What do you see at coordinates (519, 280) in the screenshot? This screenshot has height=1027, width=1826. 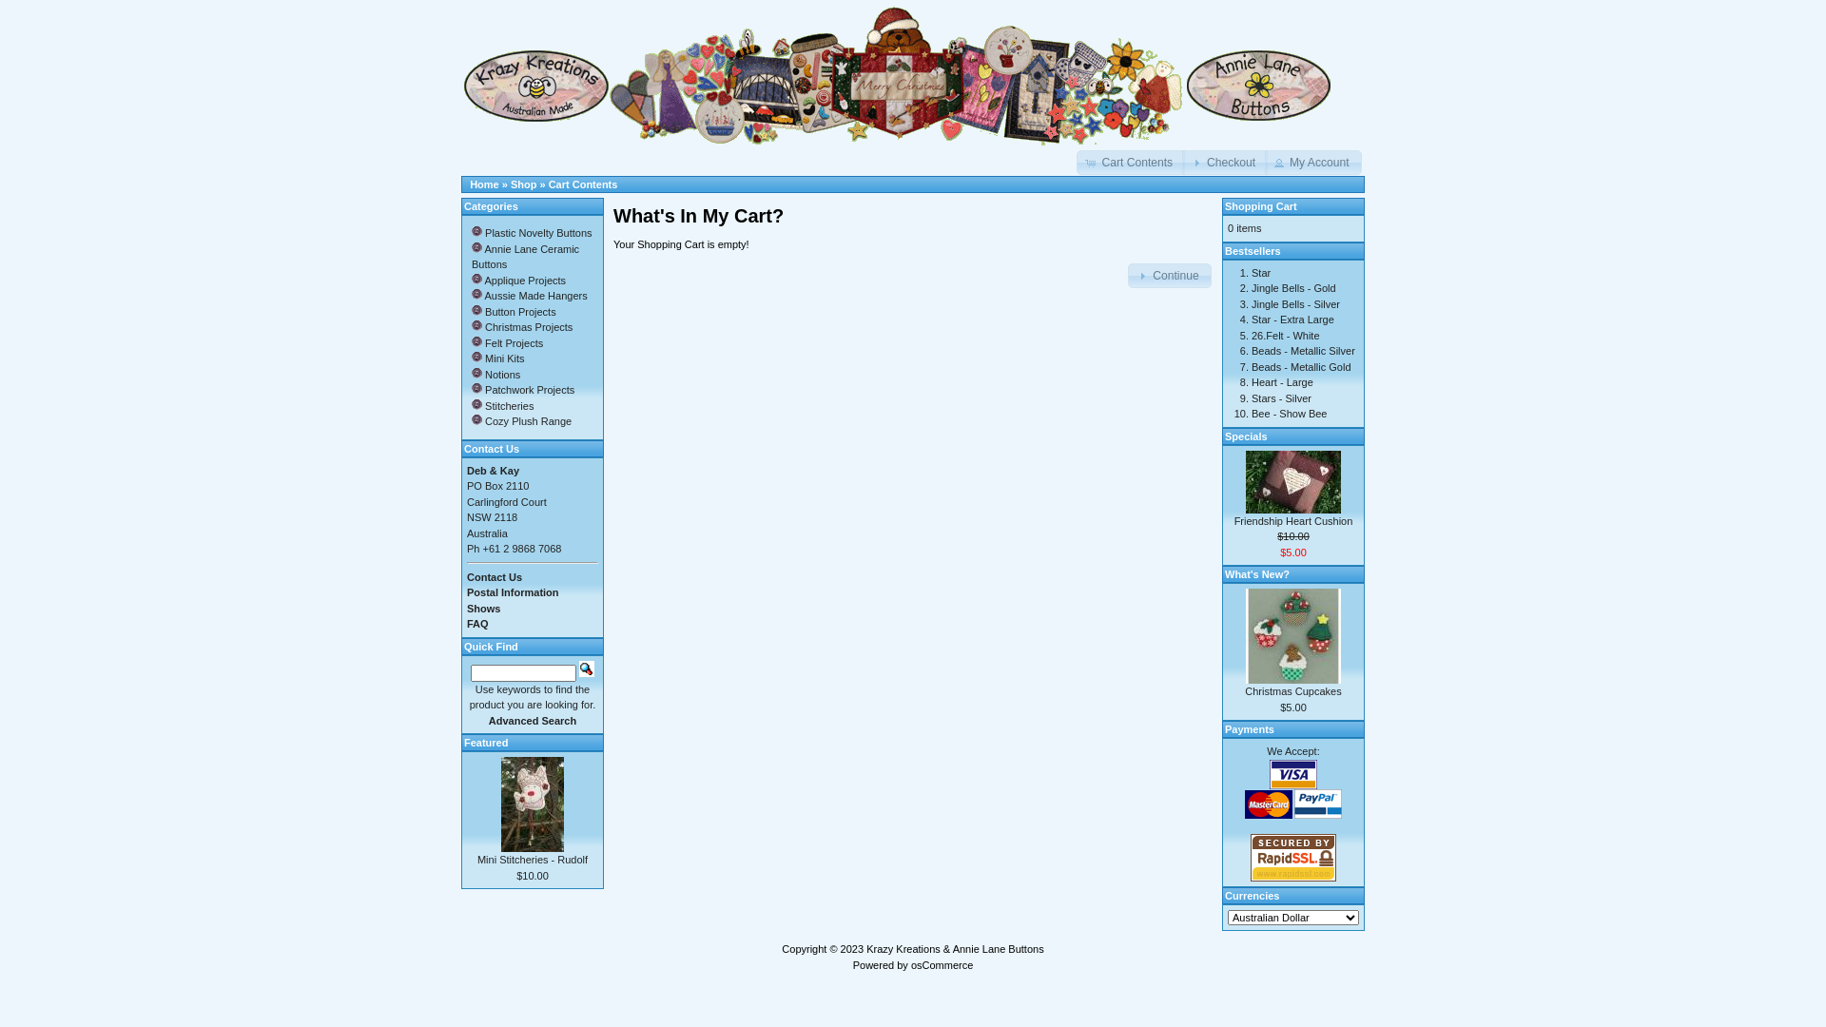 I see ` Applique Projects` at bounding box center [519, 280].